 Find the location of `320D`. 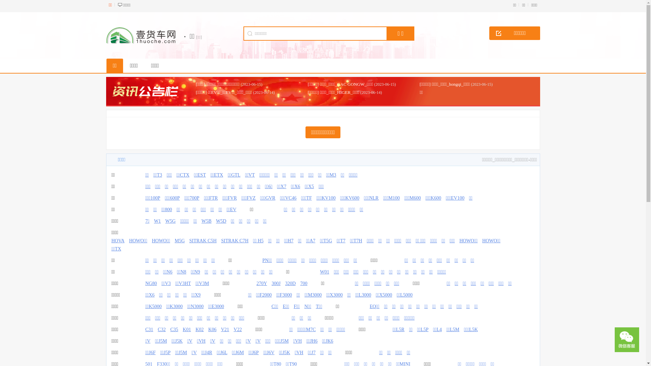

320D is located at coordinates (290, 283).